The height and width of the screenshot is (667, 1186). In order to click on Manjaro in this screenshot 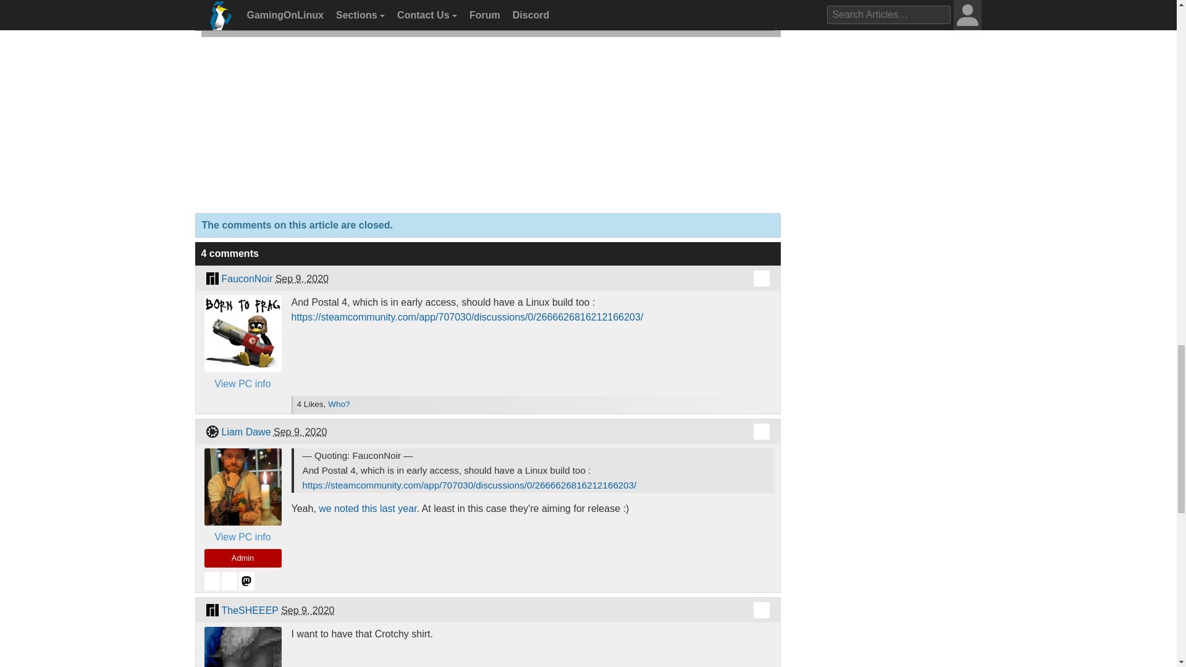, I will do `click(211, 610)`.